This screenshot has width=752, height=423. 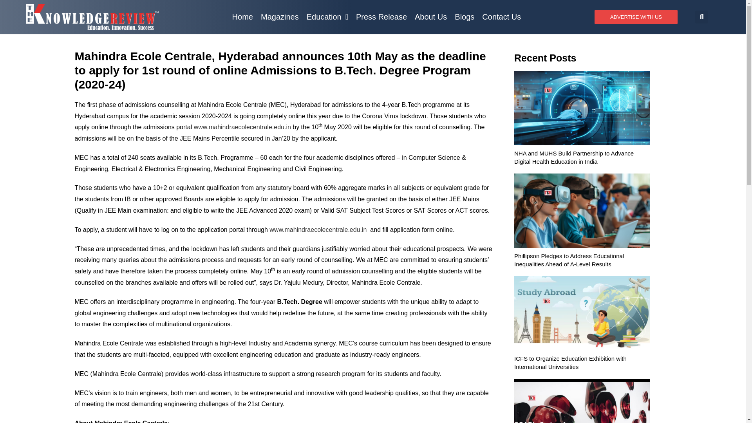 What do you see at coordinates (636, 16) in the screenshot?
I see `ADVERTISE WITH US` at bounding box center [636, 16].